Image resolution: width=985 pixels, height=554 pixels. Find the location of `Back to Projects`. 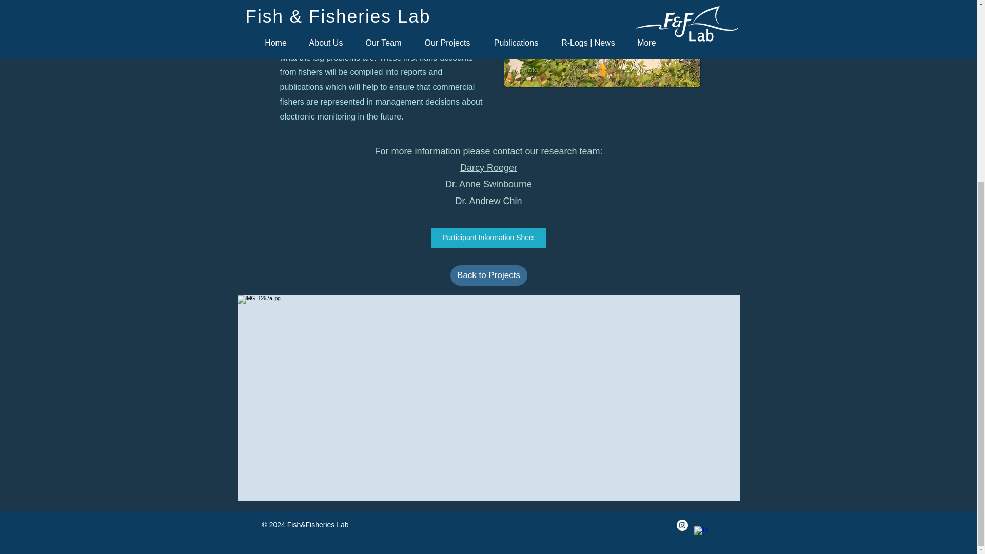

Back to Projects is located at coordinates (488, 275).